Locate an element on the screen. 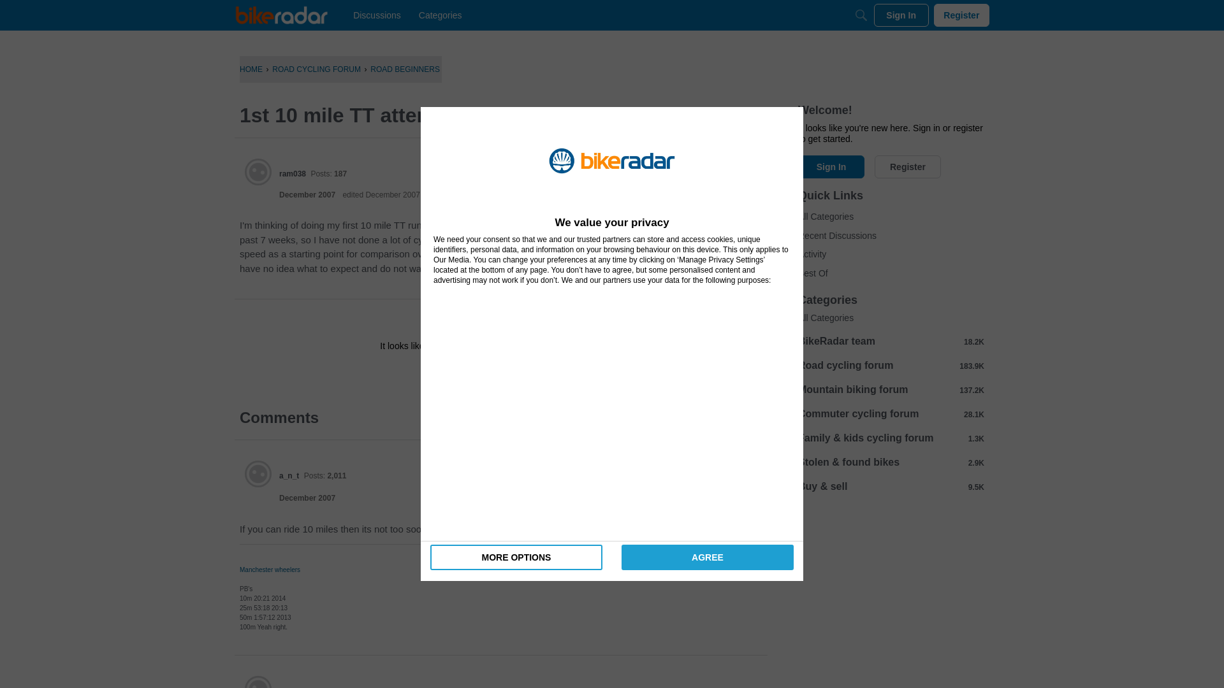  Categories is located at coordinates (440, 15).